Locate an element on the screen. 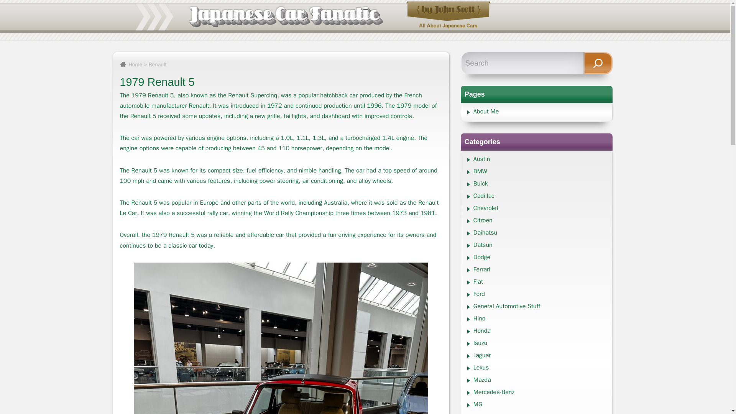 This screenshot has height=414, width=736. Mitsubishi is located at coordinates (487, 413).